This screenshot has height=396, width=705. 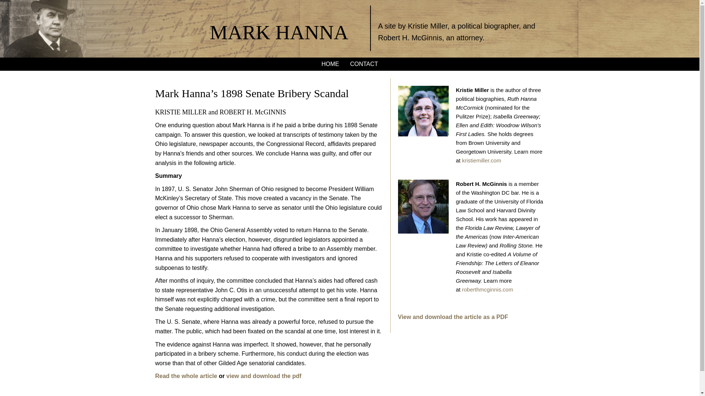 I want to click on Mark Hanna, so click(x=279, y=32).